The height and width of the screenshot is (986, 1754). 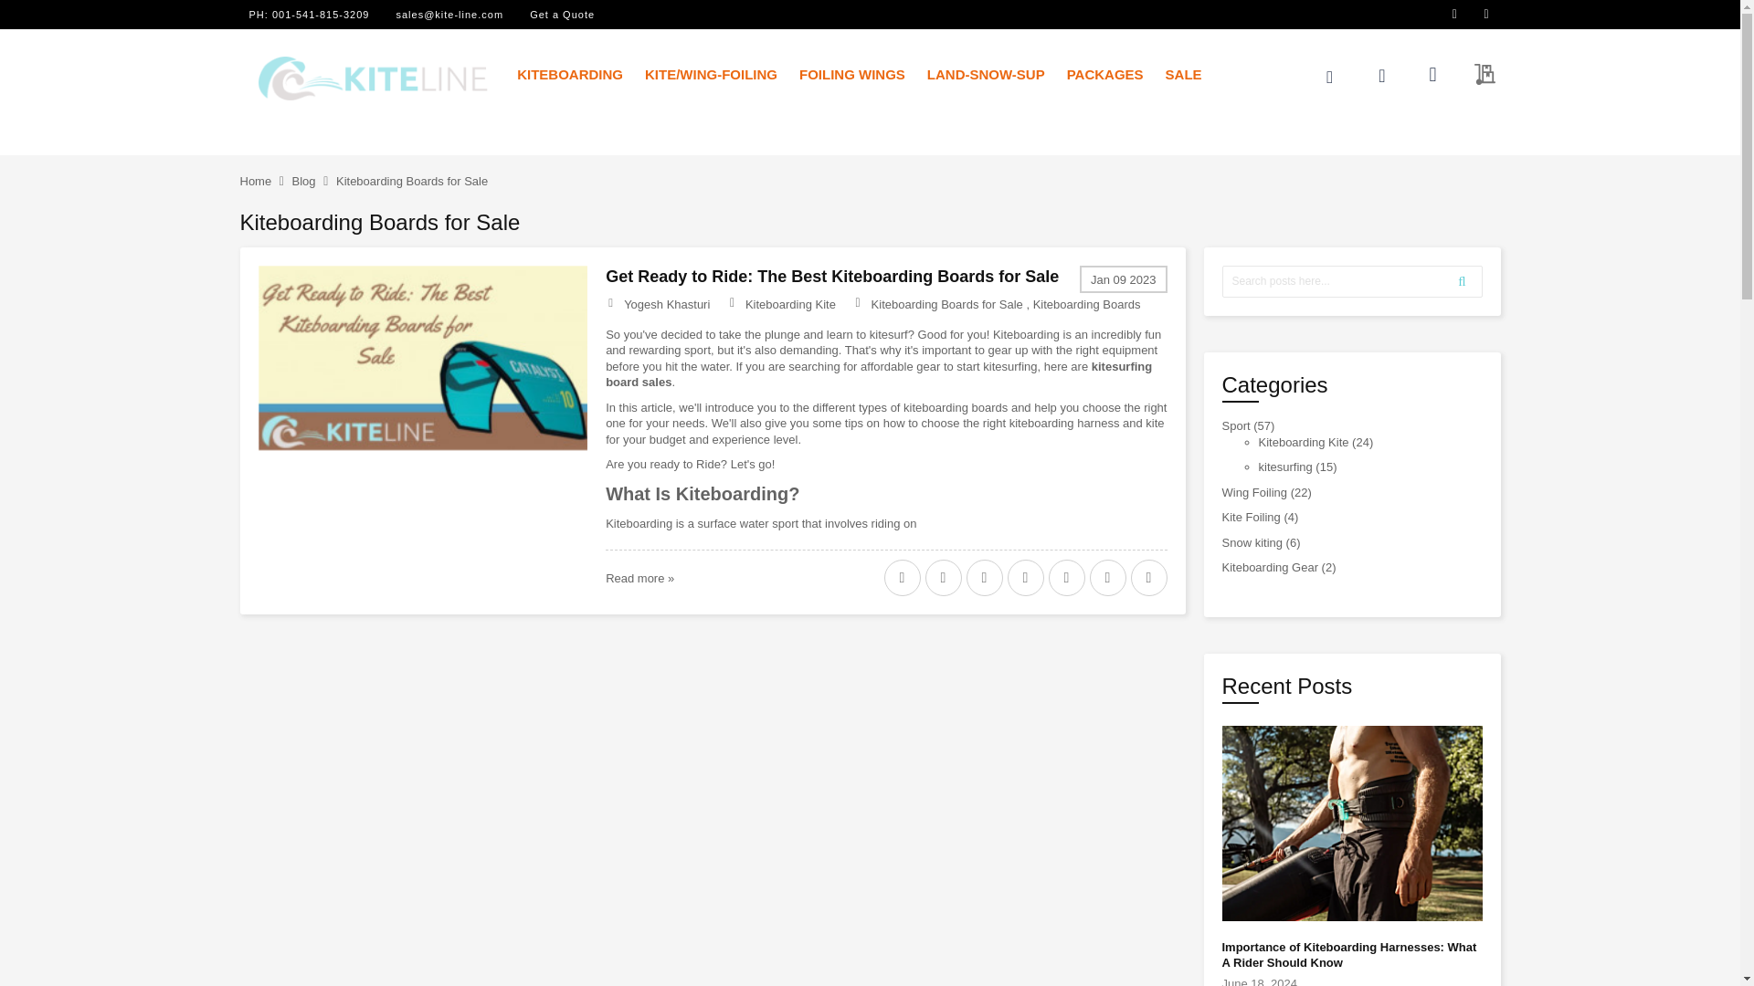 I want to click on Kiteboarding Kite, so click(x=791, y=305).